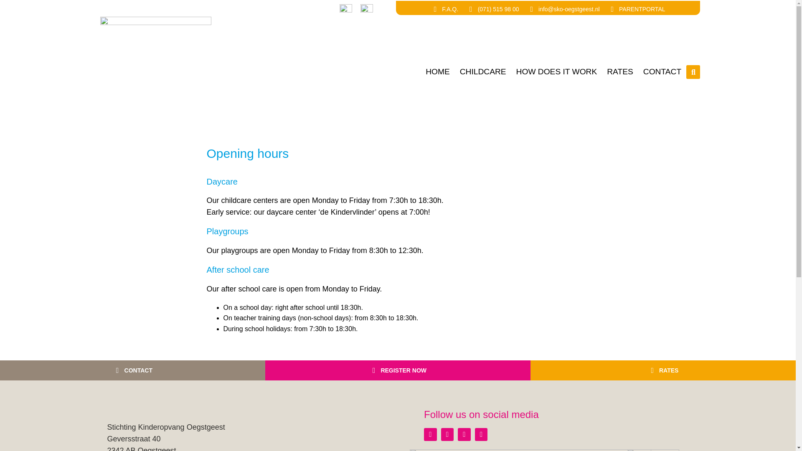 This screenshot has width=802, height=451. What do you see at coordinates (437, 72) in the screenshot?
I see `HOME` at bounding box center [437, 72].